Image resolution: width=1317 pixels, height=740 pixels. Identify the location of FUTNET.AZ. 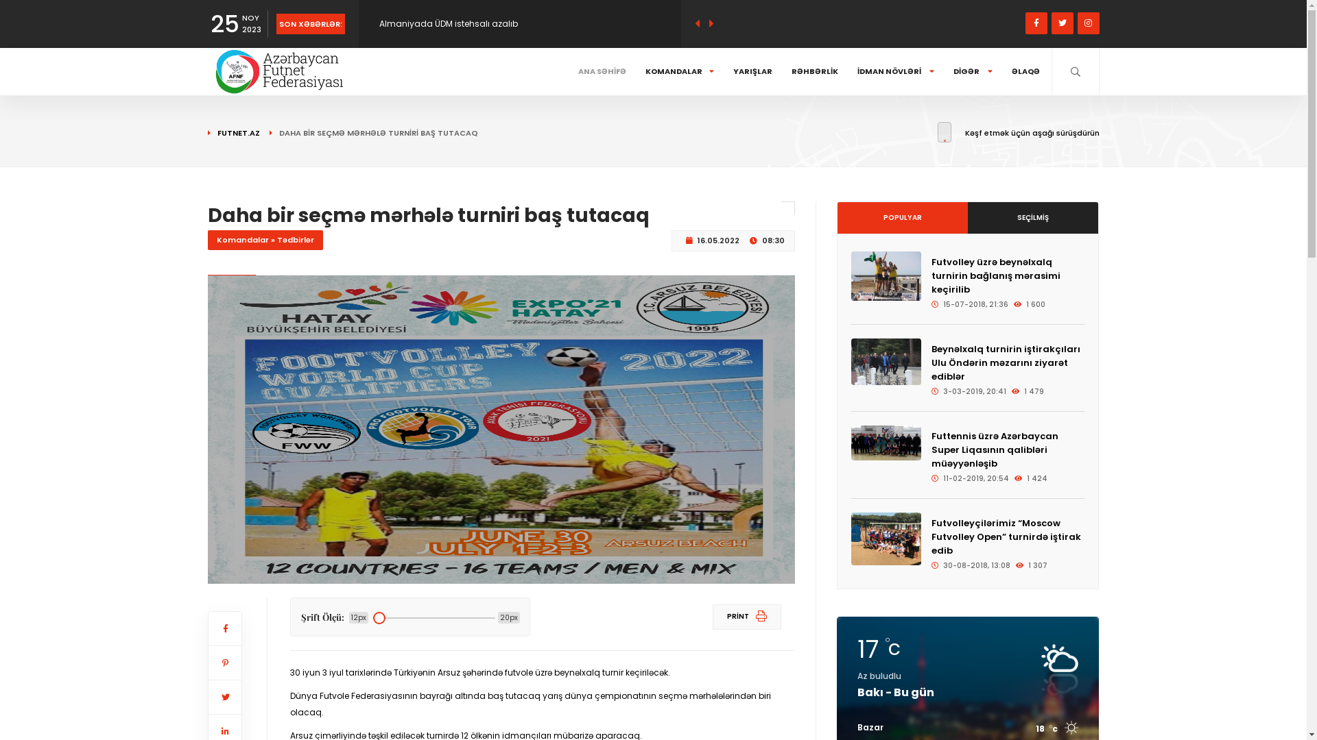
(233, 133).